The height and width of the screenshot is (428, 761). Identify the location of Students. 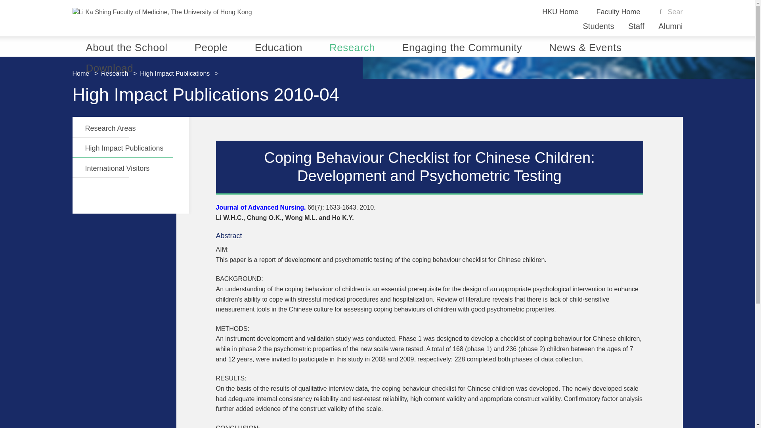
(598, 26).